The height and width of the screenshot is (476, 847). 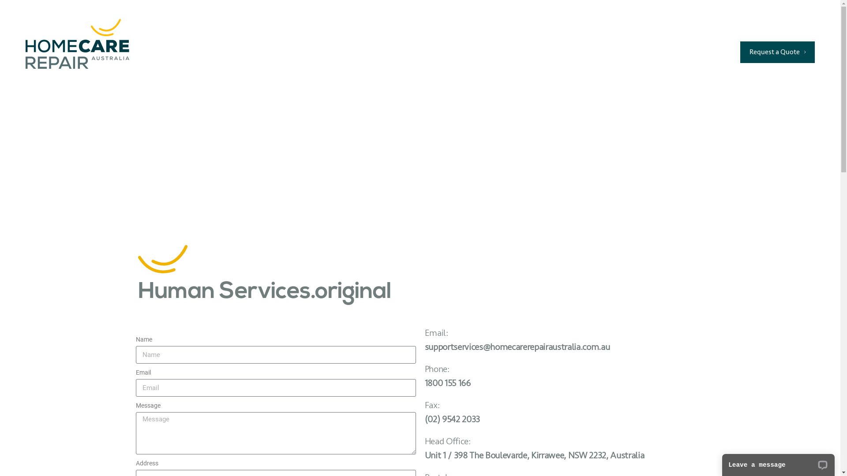 What do you see at coordinates (543, 52) in the screenshot?
I see `About Us` at bounding box center [543, 52].